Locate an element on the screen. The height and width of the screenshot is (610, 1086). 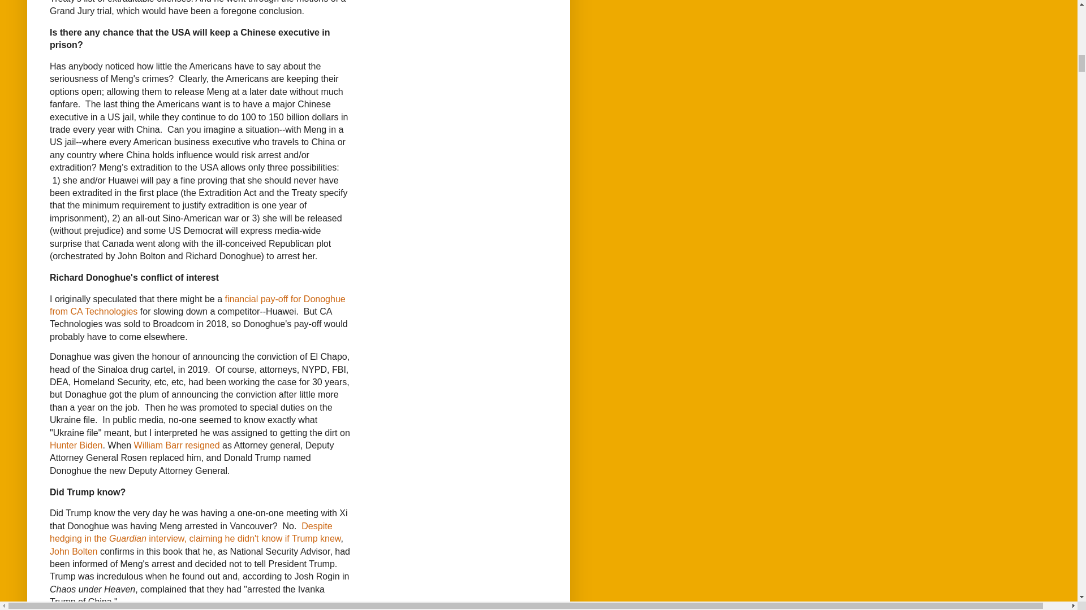
Hunter Biden is located at coordinates (76, 445).